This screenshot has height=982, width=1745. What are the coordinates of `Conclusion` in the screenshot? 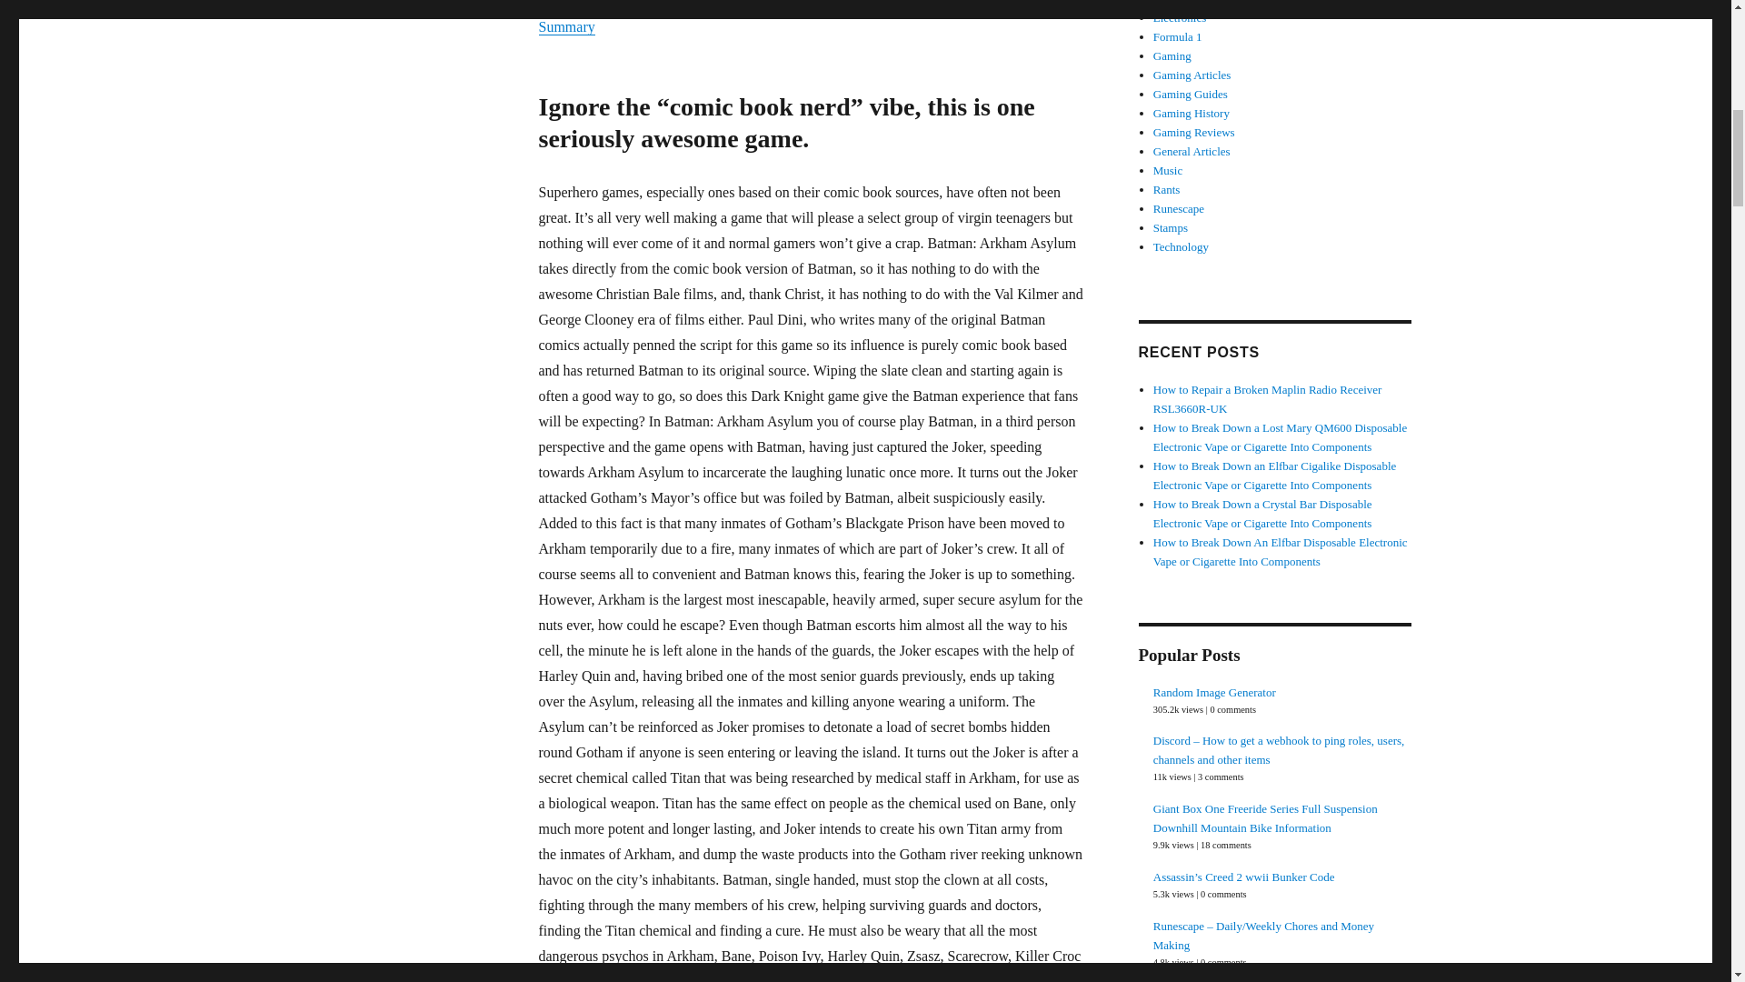 It's located at (571, 4).